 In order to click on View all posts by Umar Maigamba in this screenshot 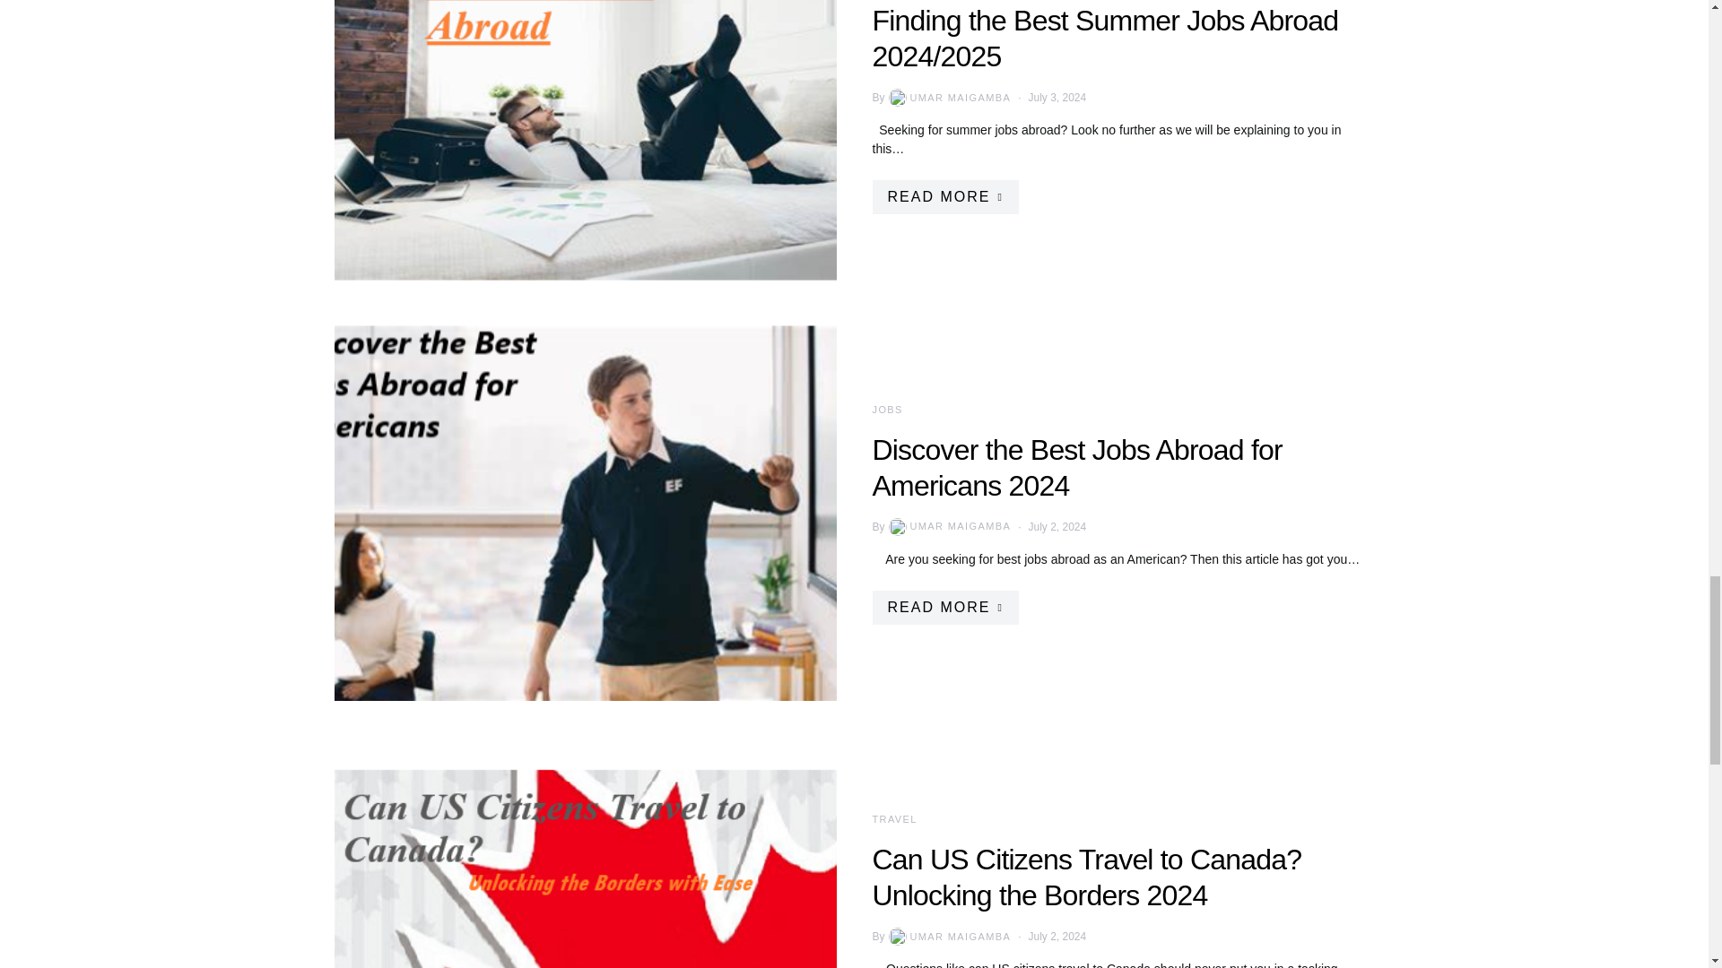, I will do `click(948, 97)`.